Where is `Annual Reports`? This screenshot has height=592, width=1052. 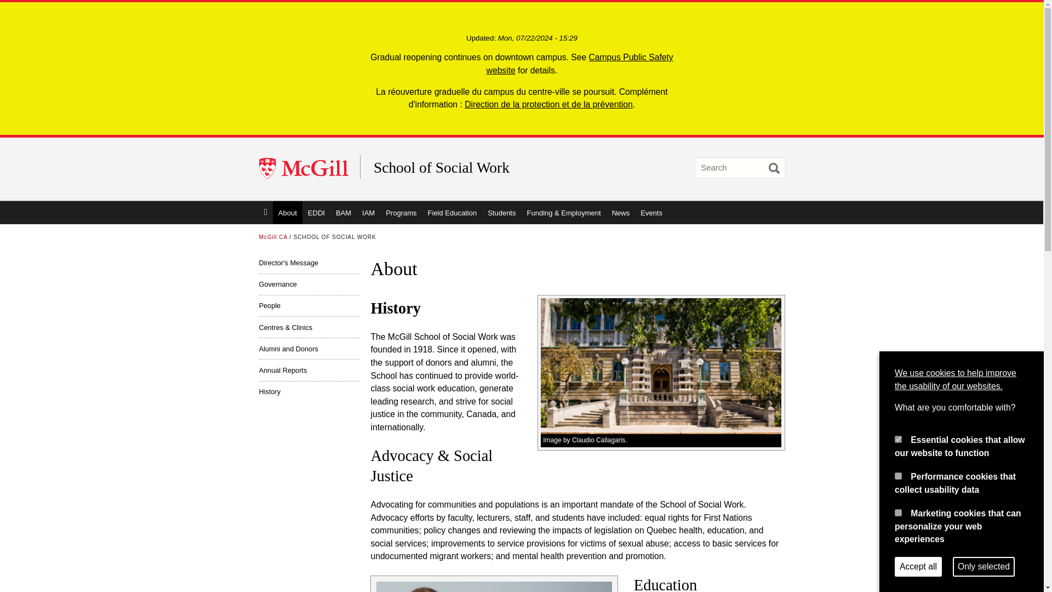
Annual Reports is located at coordinates (309, 369).